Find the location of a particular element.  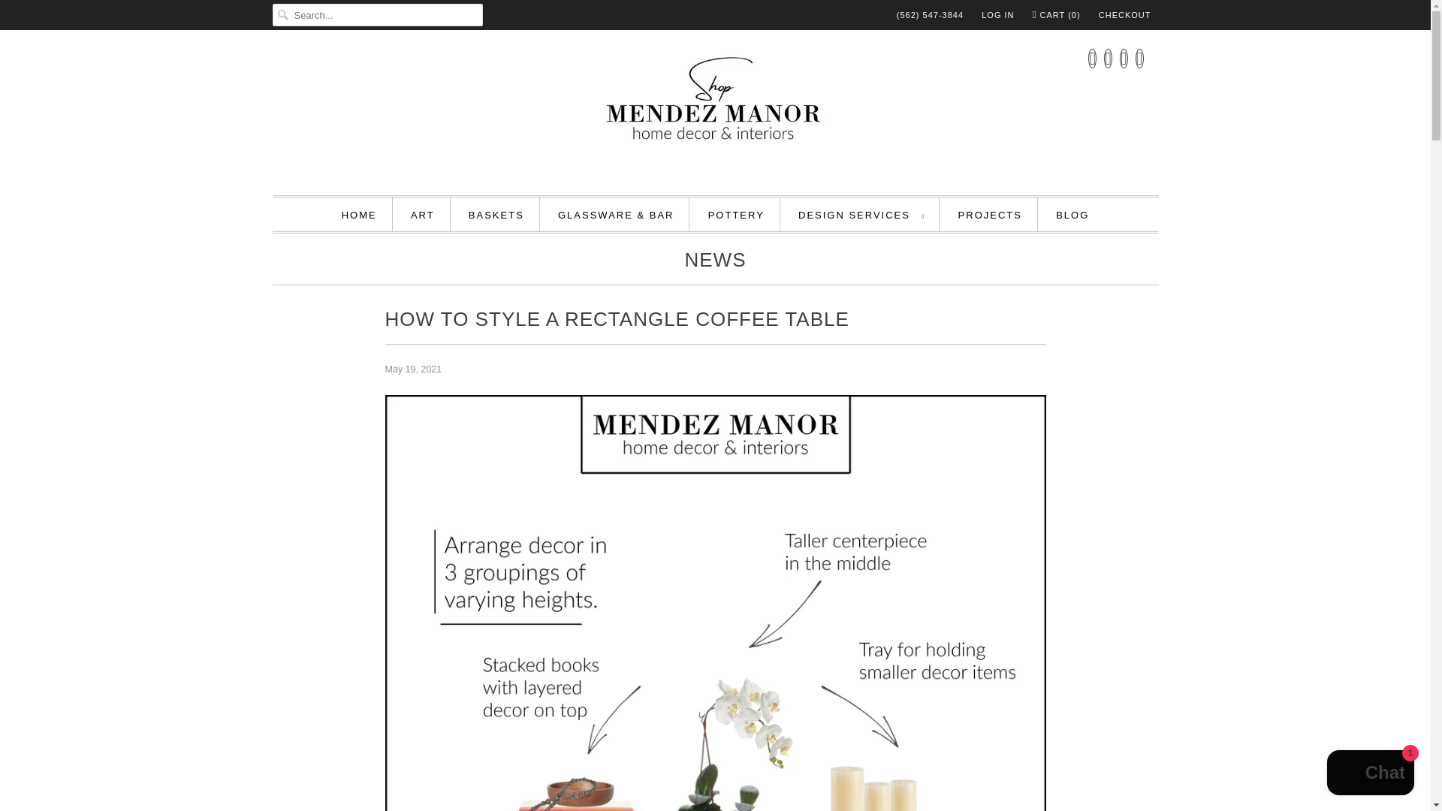

Email Mendez Manor is located at coordinates (1139, 58).